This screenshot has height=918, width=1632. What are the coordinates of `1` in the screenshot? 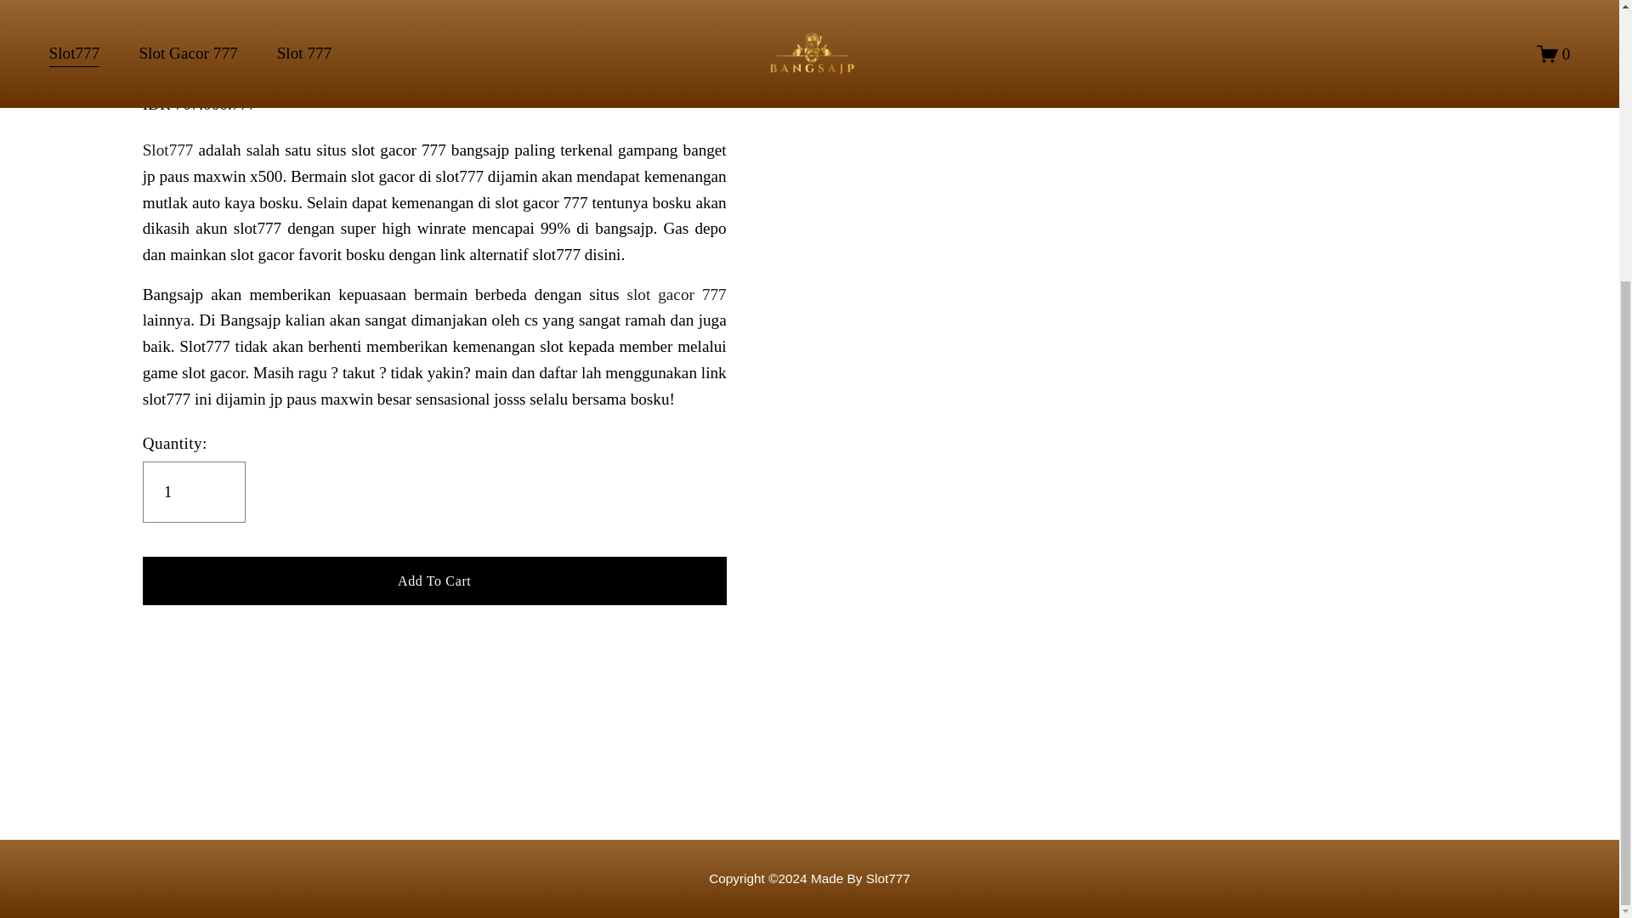 It's located at (194, 491).